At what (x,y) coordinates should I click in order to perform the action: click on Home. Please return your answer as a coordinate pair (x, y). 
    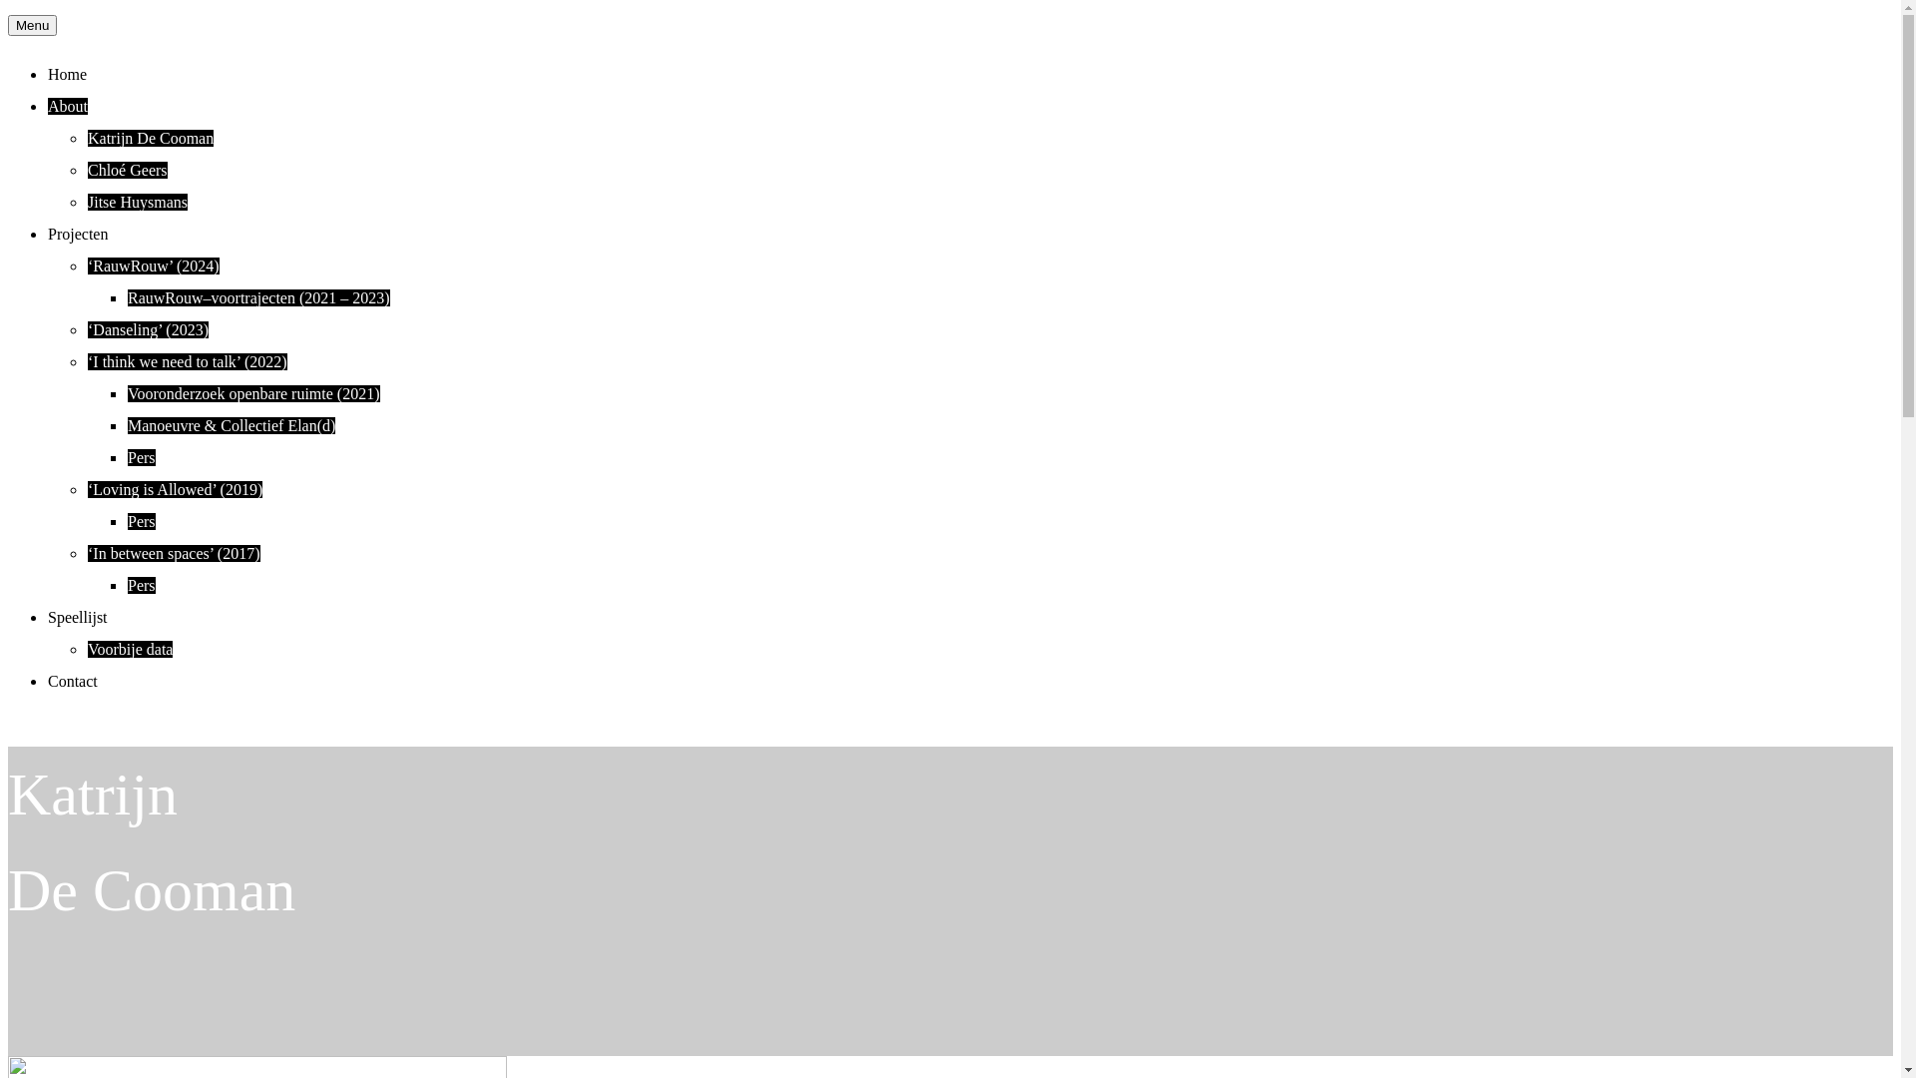
    Looking at the image, I should click on (68, 74).